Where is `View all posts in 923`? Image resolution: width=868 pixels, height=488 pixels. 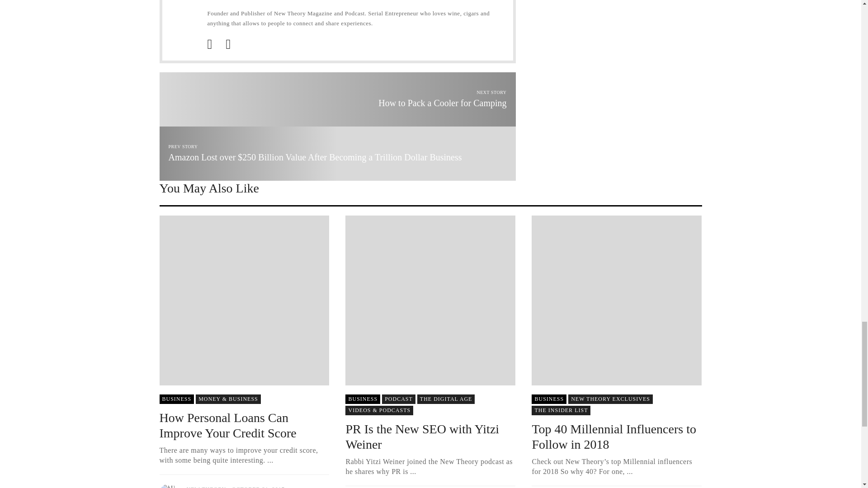
View all posts in 923 is located at coordinates (610, 399).